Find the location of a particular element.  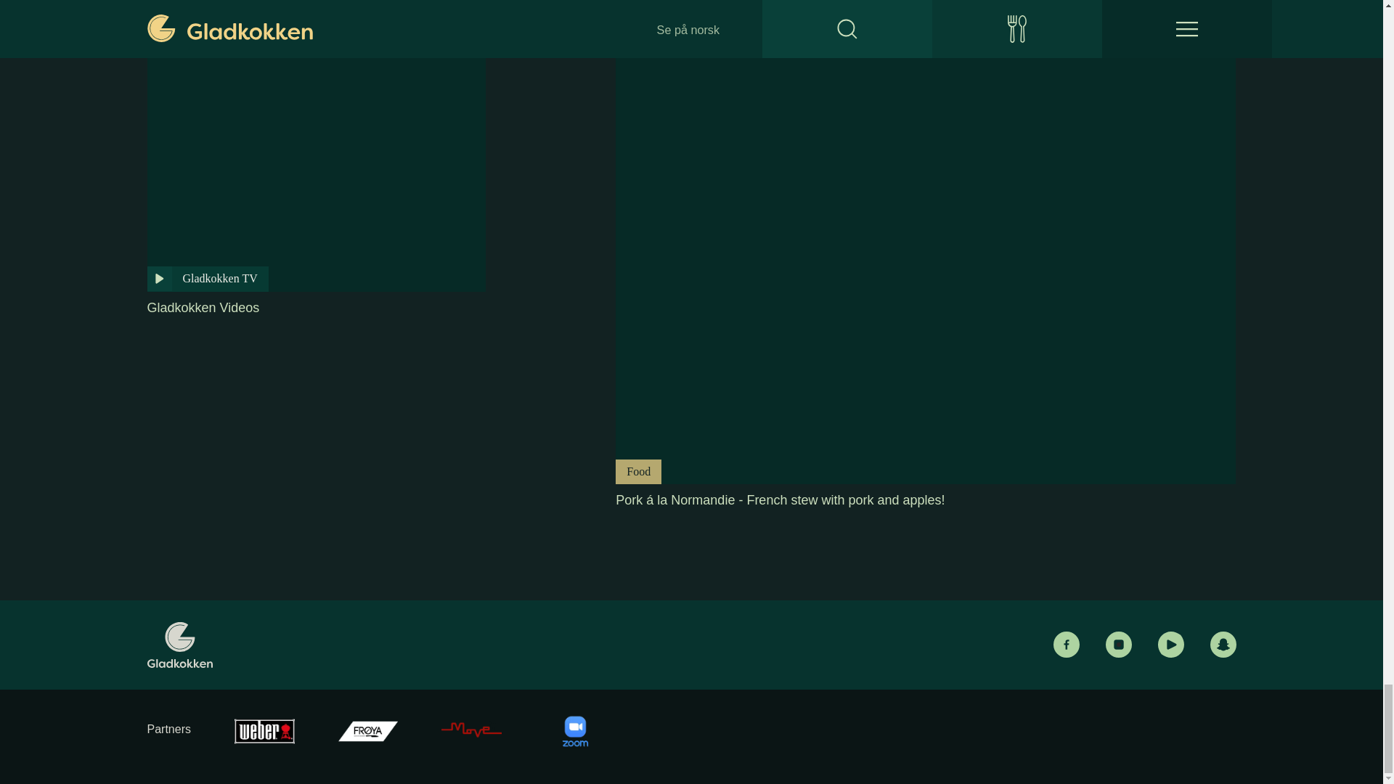

instagram is located at coordinates (1118, 645).